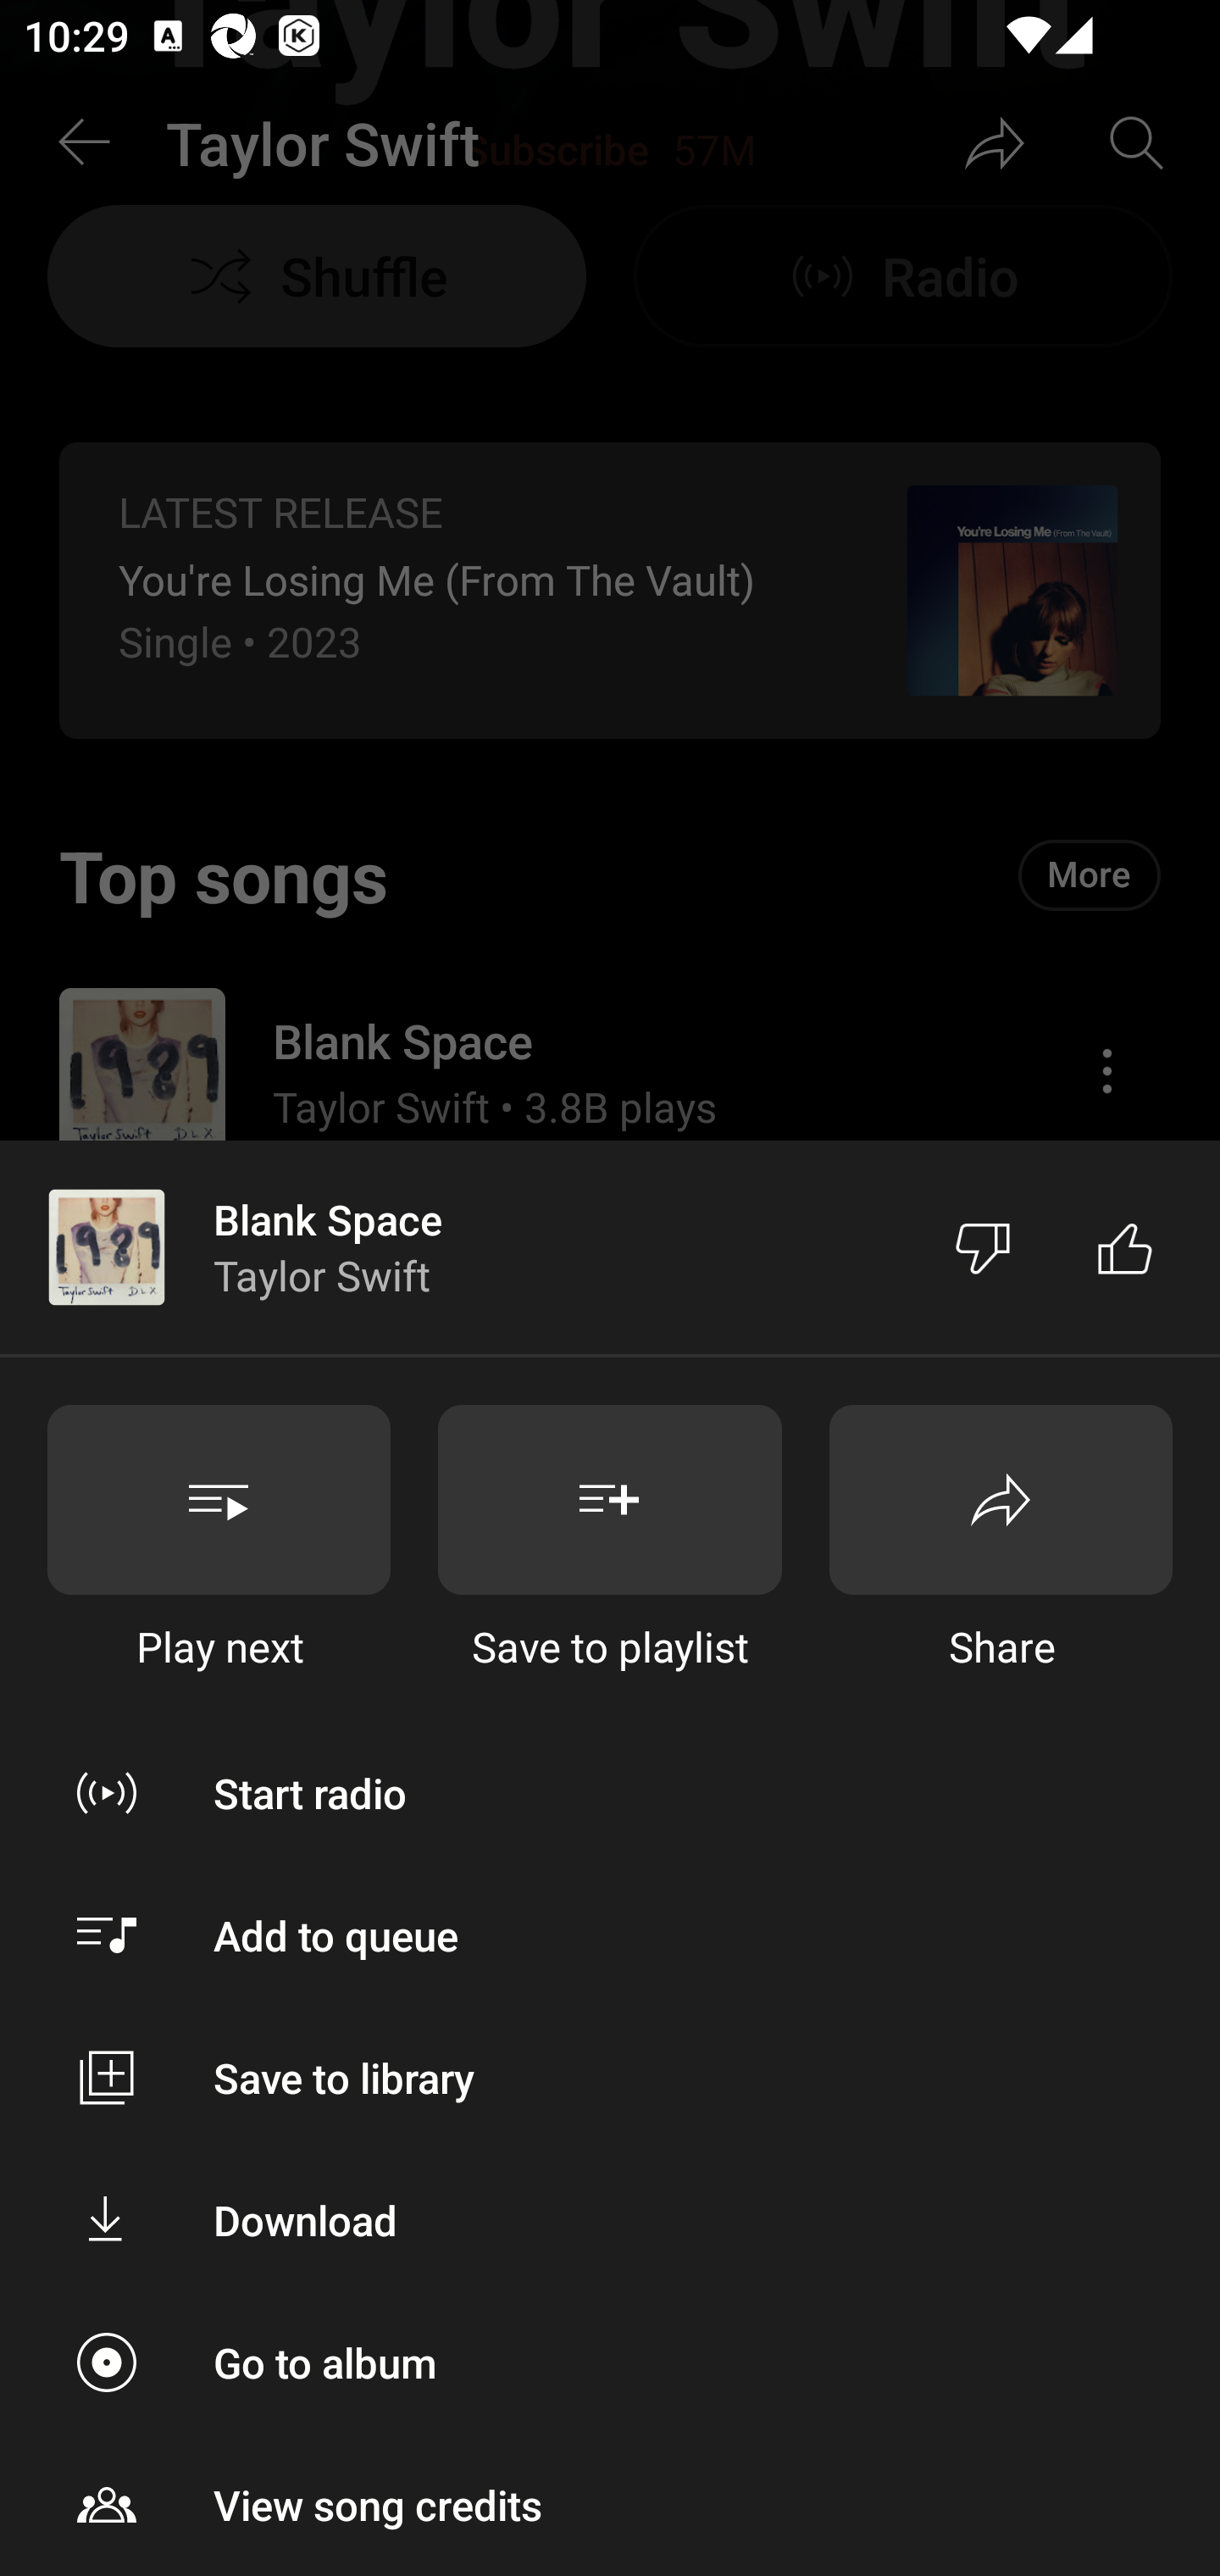 Image resolution: width=1220 pixels, height=2576 pixels. Describe the element at coordinates (983, 1247) in the screenshot. I see `Dislike` at that location.